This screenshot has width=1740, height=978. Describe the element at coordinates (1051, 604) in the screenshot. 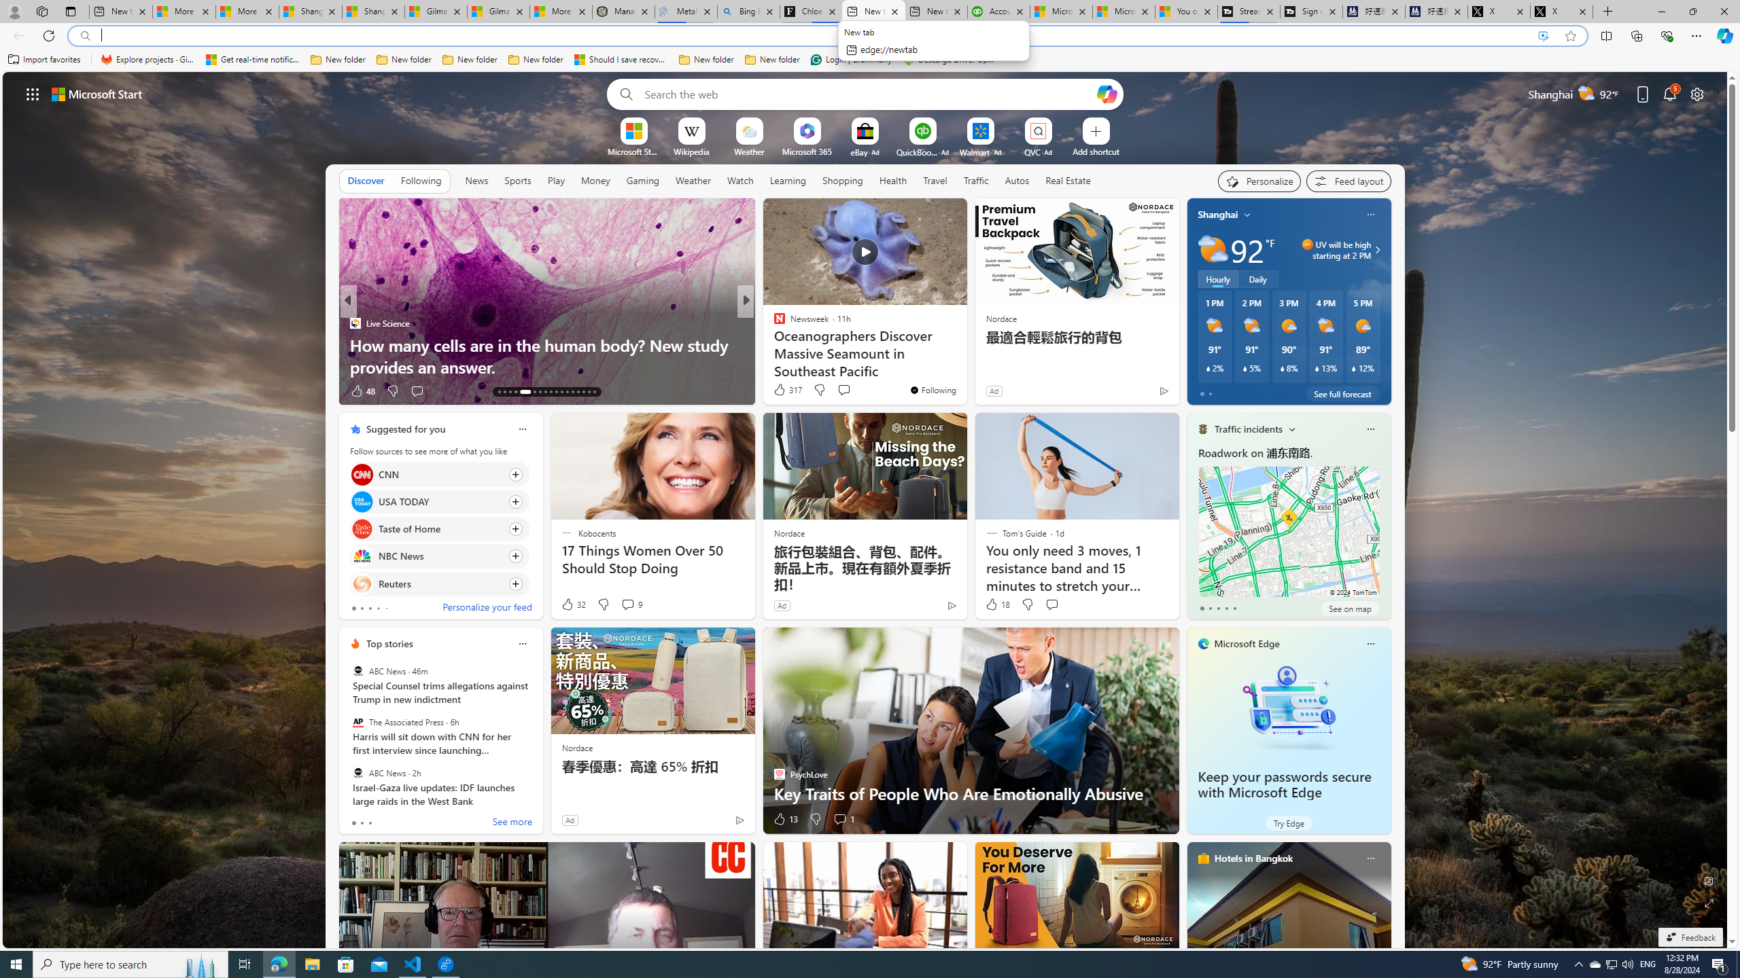

I see `Start the conversation` at that location.